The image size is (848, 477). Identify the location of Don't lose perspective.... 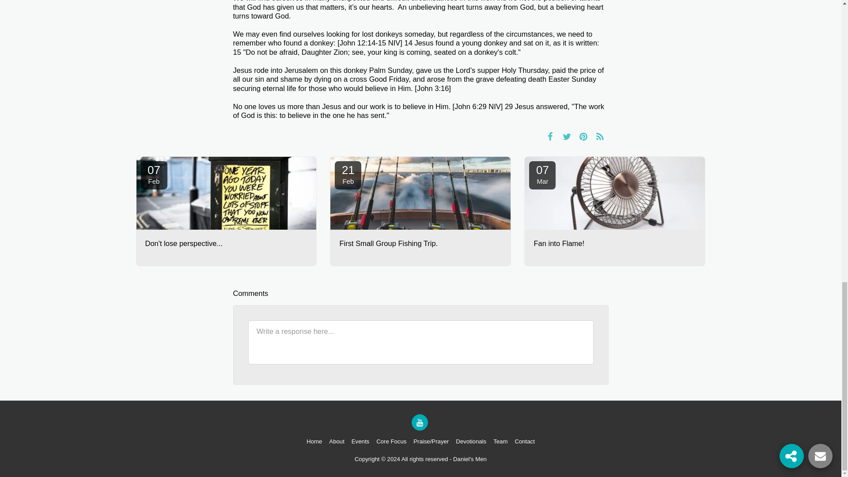
(348, 175).